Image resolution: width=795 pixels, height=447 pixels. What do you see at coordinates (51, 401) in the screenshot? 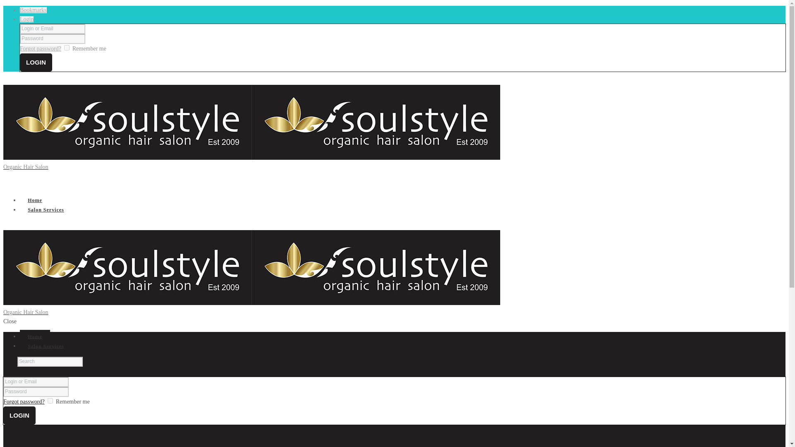
I see `forever` at bounding box center [51, 401].